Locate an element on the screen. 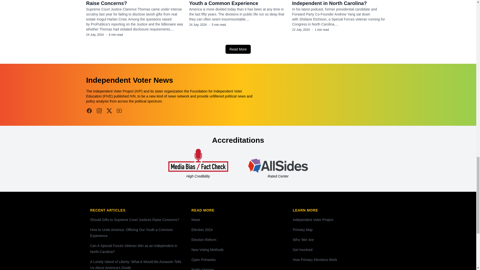 The width and height of the screenshot is (480, 270). How to Unite America: Offering Our Youth a Common Experience is located at coordinates (231, 3).